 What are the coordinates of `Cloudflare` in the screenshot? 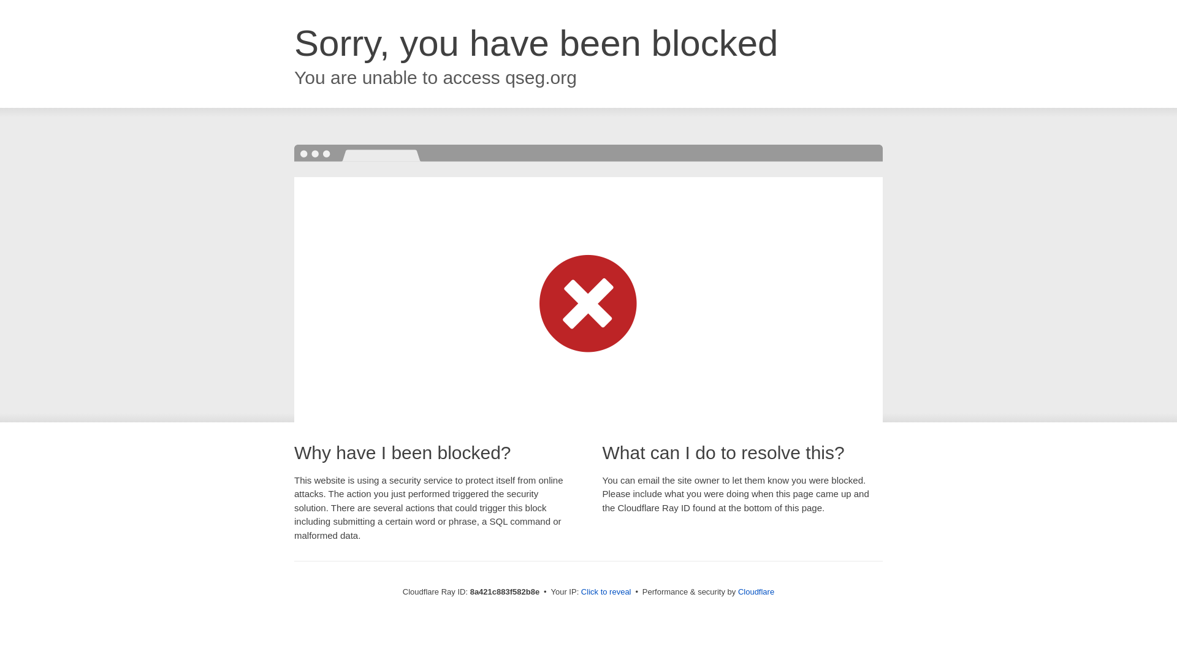 It's located at (756, 592).